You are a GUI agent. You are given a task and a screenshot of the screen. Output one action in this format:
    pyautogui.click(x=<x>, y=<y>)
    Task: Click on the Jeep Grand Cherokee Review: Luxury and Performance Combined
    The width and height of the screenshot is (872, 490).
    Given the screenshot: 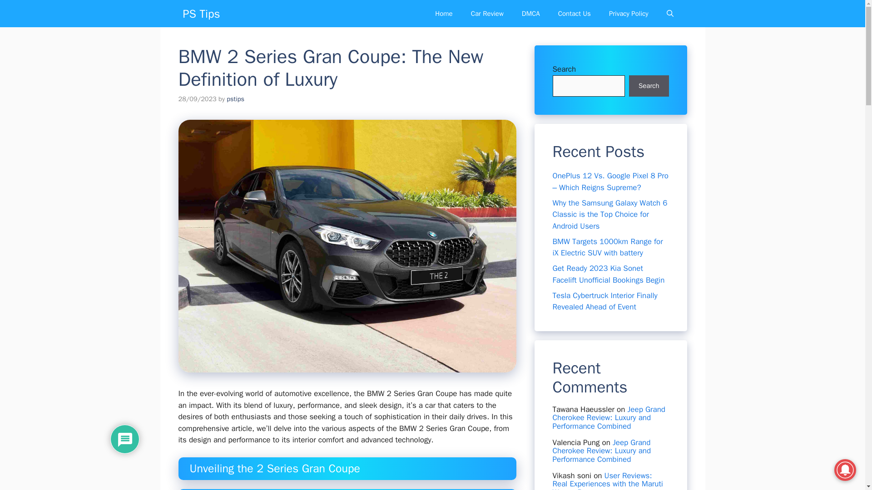 What is the action you would take?
    pyautogui.click(x=609, y=418)
    